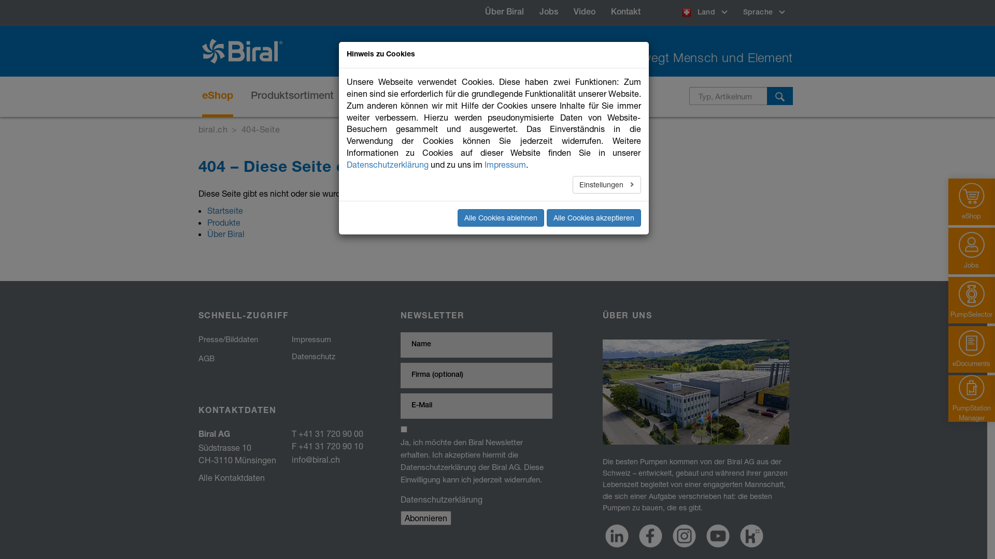  I want to click on Abonnieren, so click(425, 518).